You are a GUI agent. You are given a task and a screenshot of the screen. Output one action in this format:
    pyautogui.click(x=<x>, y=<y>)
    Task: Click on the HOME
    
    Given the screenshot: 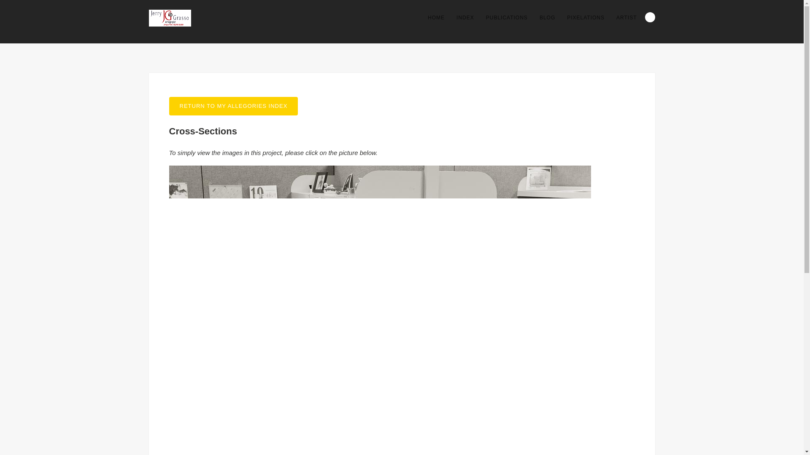 What is the action you would take?
    pyautogui.click(x=436, y=18)
    